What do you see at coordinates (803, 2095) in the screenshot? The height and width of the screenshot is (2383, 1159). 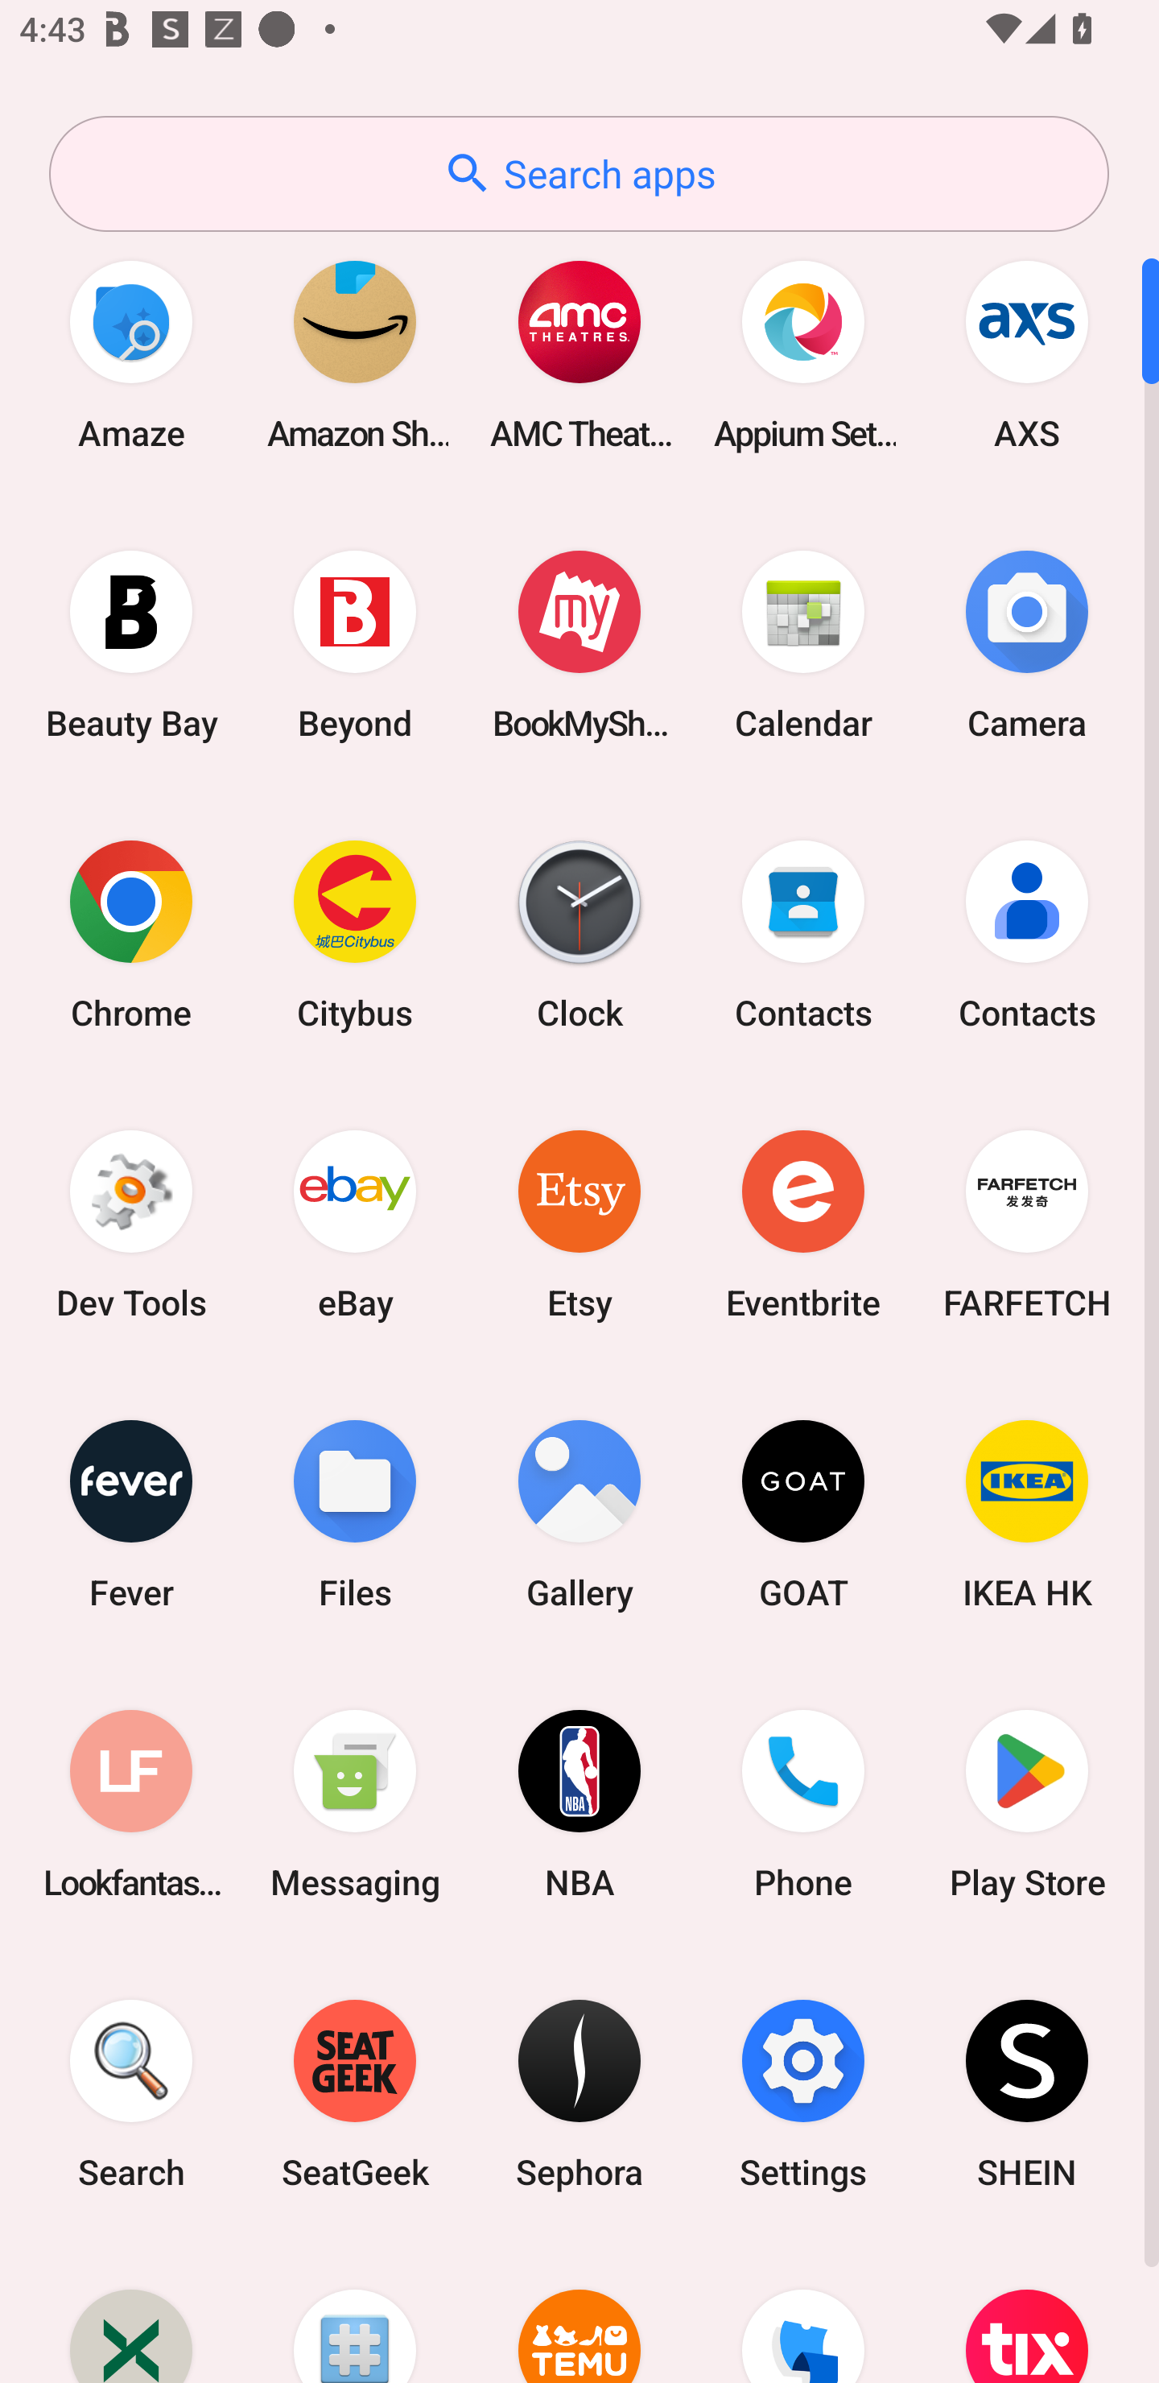 I see `Settings` at bounding box center [803, 2095].